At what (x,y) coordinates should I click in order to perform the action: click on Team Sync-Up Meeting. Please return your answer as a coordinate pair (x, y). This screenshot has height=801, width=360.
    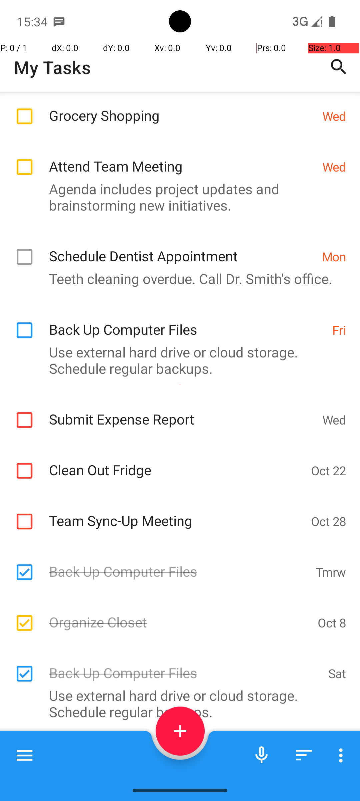
    Looking at the image, I should click on (177, 513).